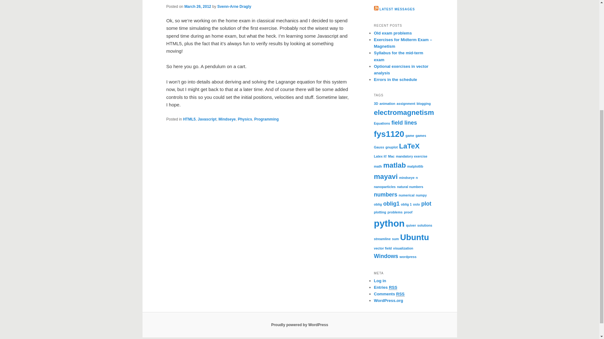 The width and height of the screenshot is (604, 339). Describe the element at coordinates (393, 288) in the screenshot. I see `Really Simple Syndication` at that location.